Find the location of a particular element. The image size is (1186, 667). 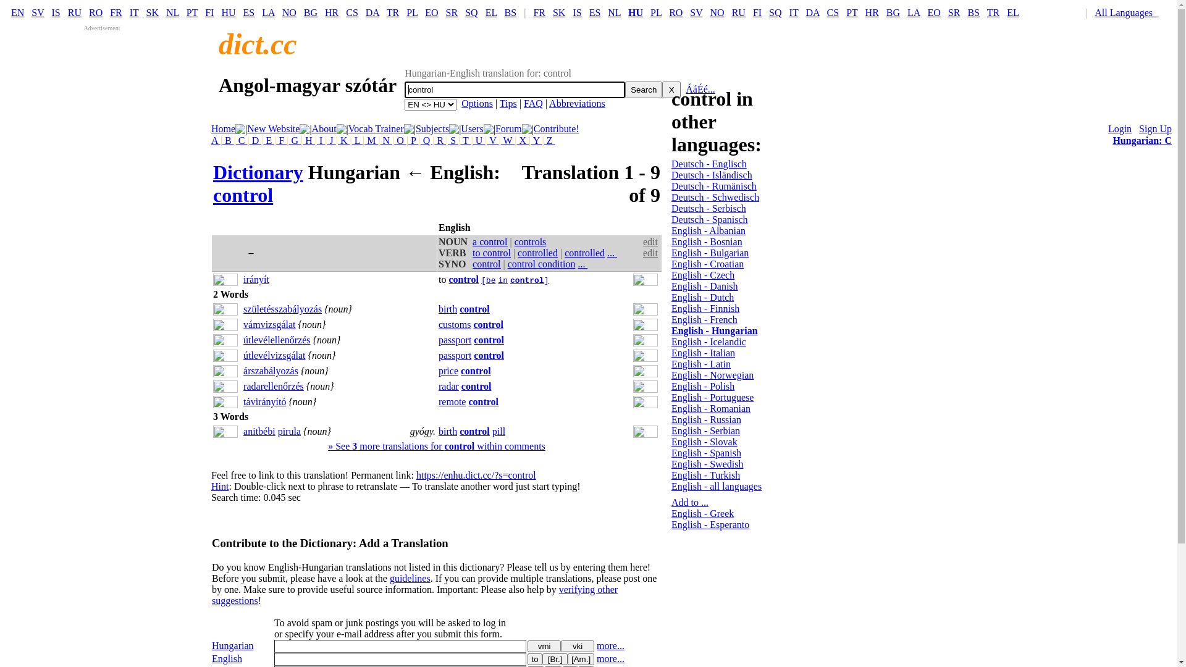

IS is located at coordinates (577, 12).